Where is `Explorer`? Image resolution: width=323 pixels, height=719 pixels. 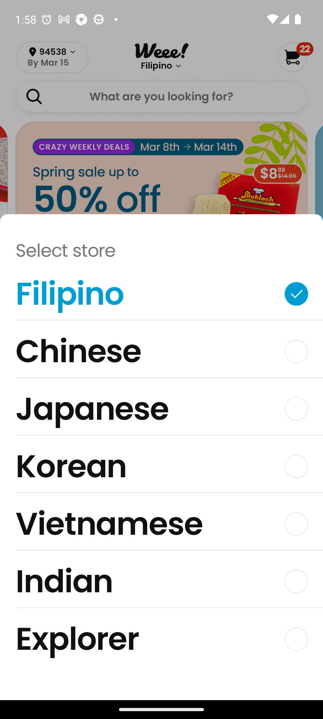
Explorer is located at coordinates (161, 639).